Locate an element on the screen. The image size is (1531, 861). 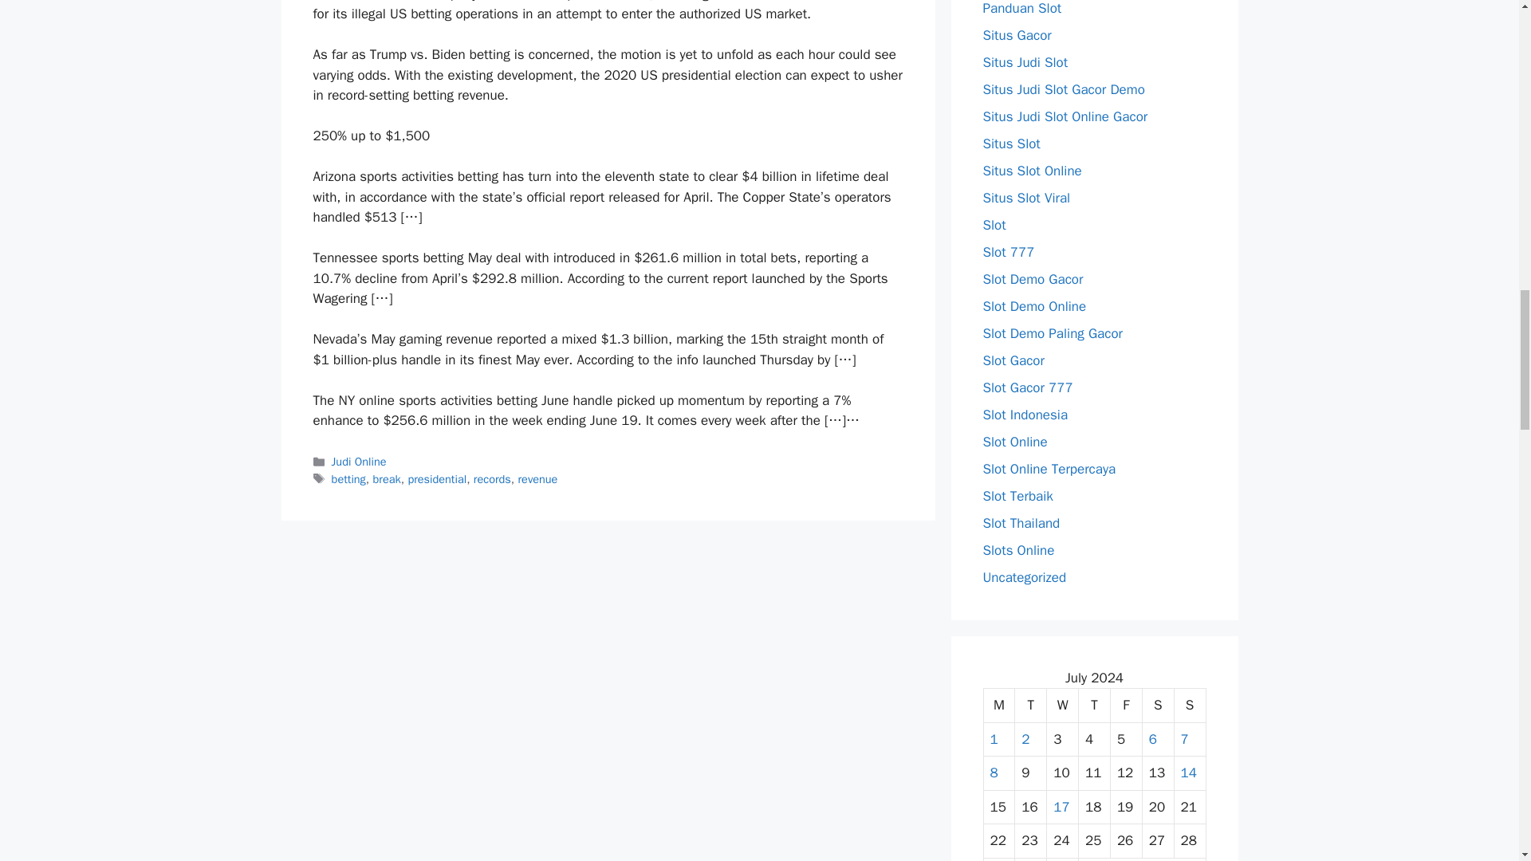
records is located at coordinates (492, 478).